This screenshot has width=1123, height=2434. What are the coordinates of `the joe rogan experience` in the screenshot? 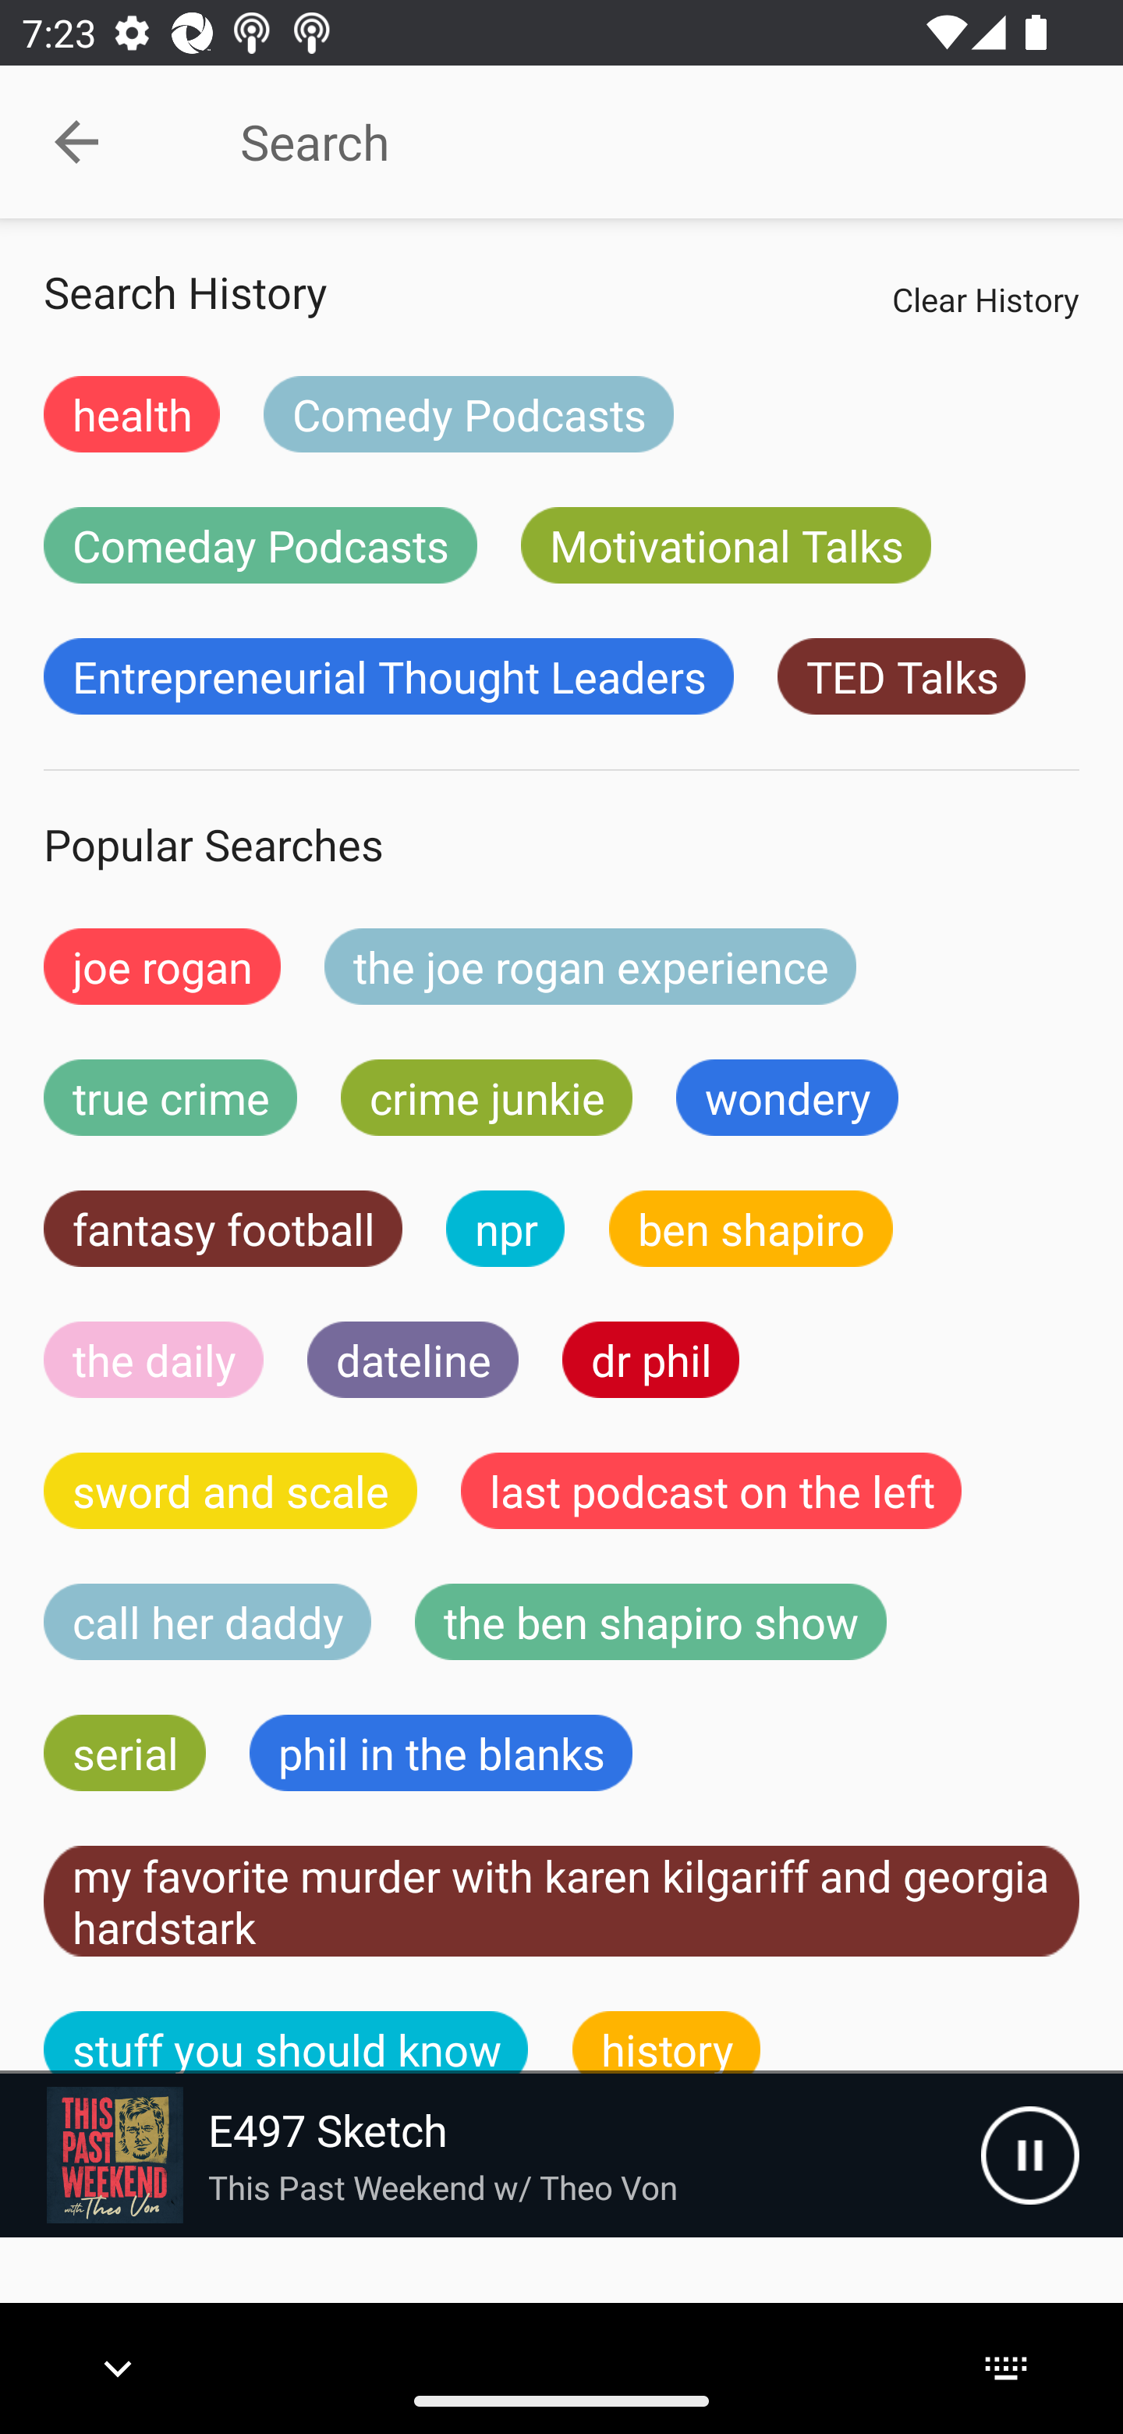 It's located at (590, 966).